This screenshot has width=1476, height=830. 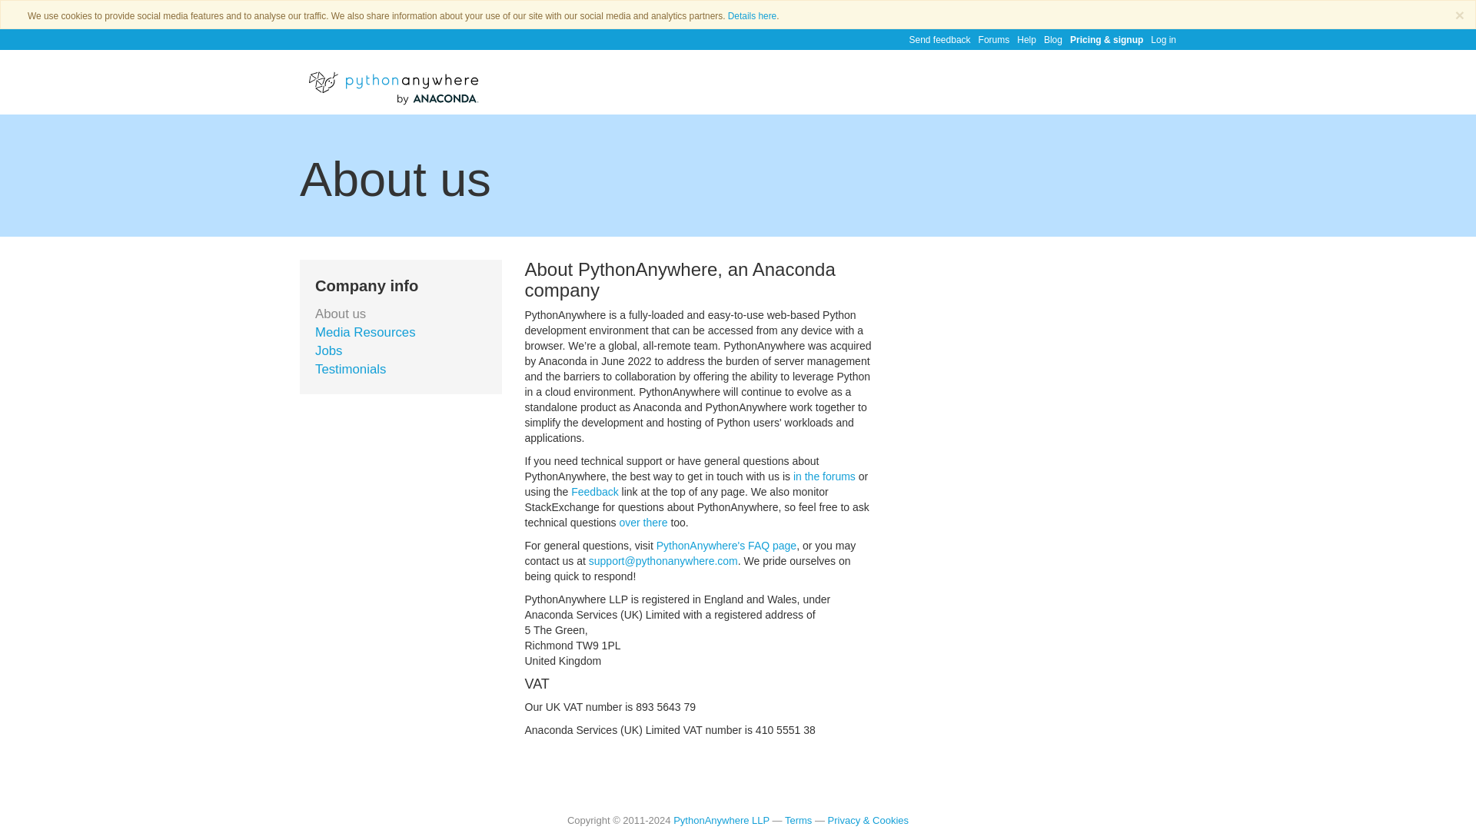 What do you see at coordinates (1049, 38) in the screenshot?
I see `Blog` at bounding box center [1049, 38].